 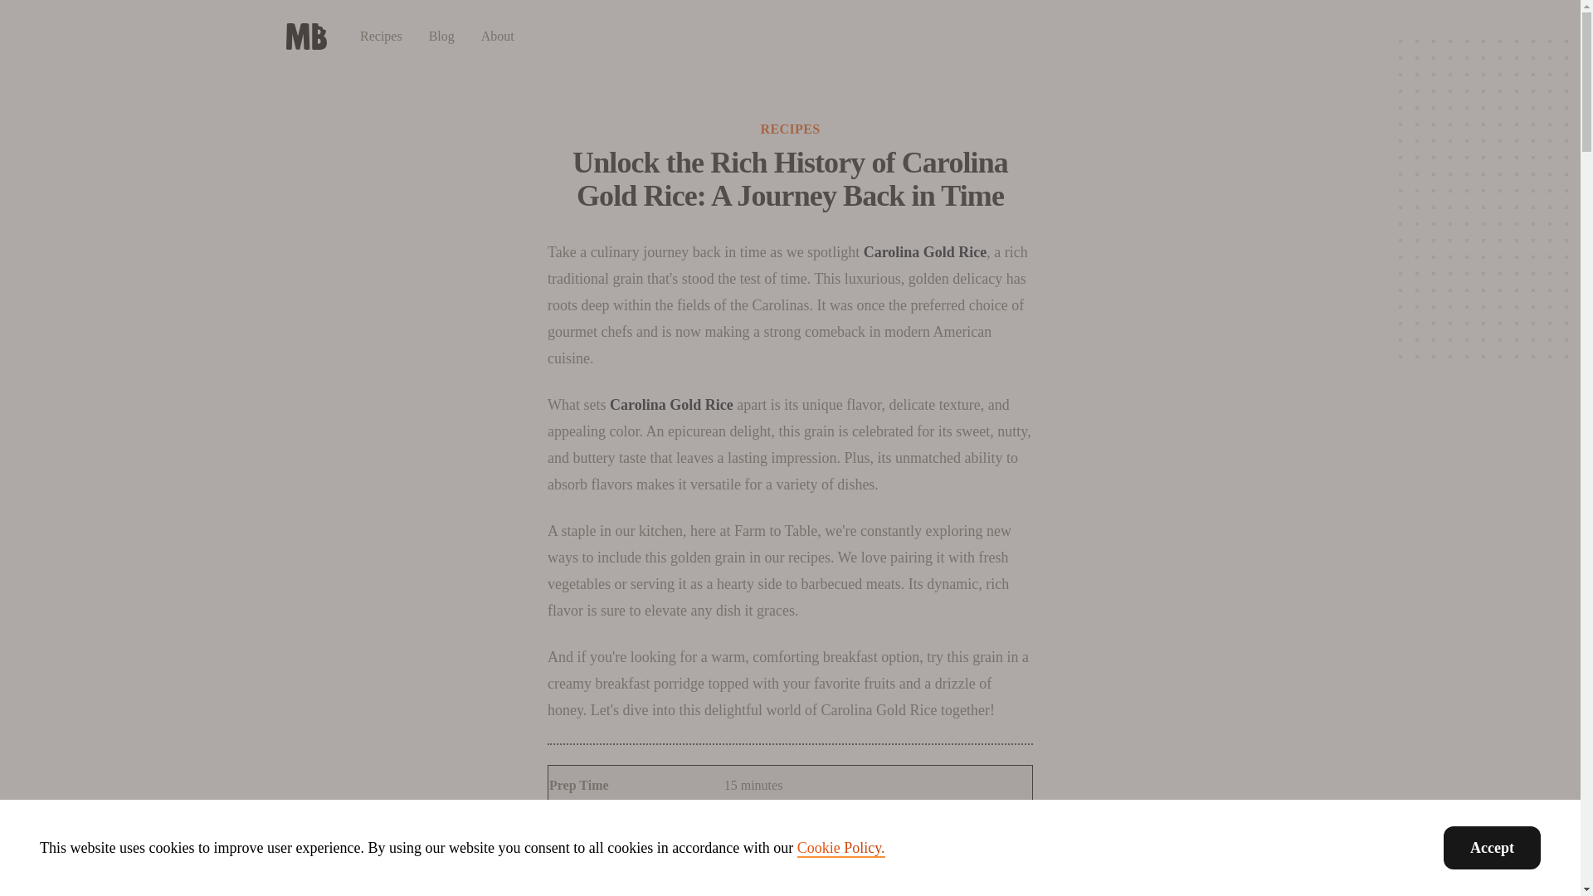 What do you see at coordinates (381, 35) in the screenshot?
I see `Recipes` at bounding box center [381, 35].